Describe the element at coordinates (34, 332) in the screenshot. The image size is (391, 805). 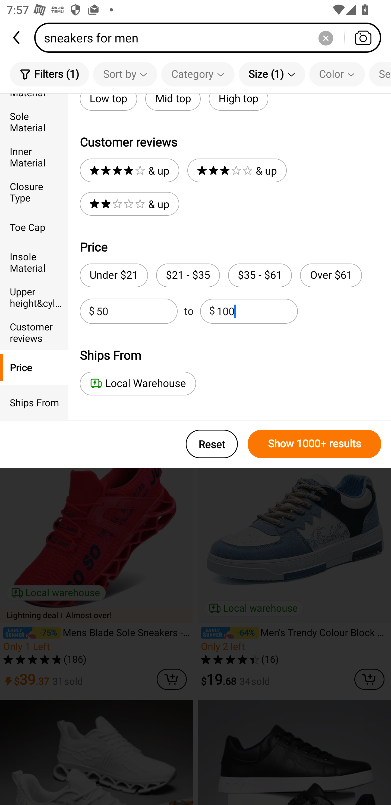
I see `Customer reviews` at that location.